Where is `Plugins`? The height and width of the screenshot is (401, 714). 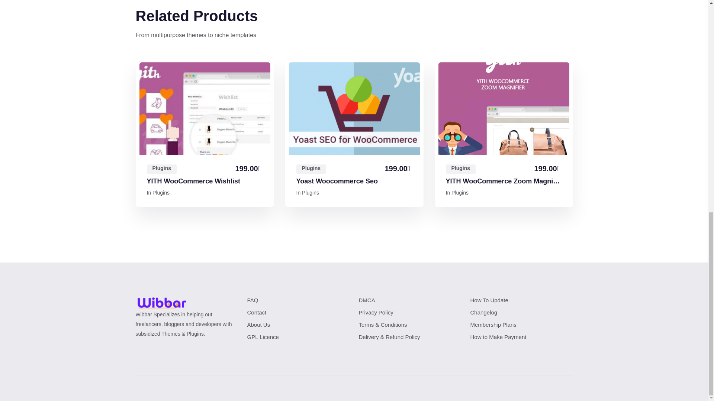 Plugins is located at coordinates (460, 169).